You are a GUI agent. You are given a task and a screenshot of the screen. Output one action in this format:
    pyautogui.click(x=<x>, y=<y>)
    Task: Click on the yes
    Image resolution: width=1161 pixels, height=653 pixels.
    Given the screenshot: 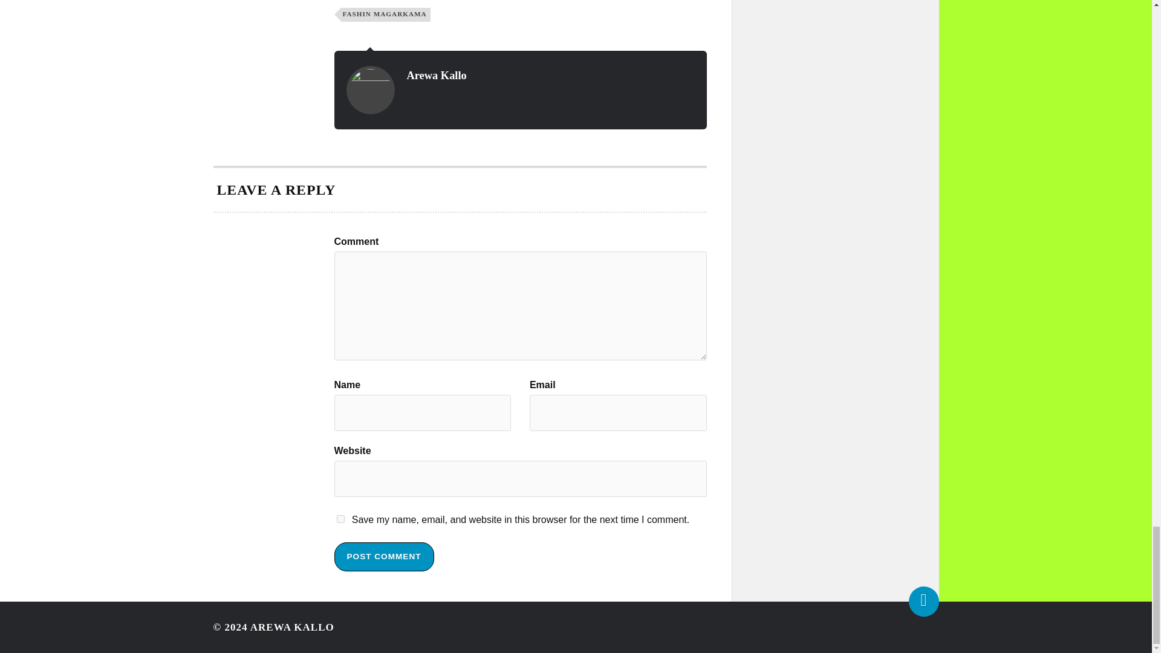 What is the action you would take?
    pyautogui.click(x=340, y=519)
    